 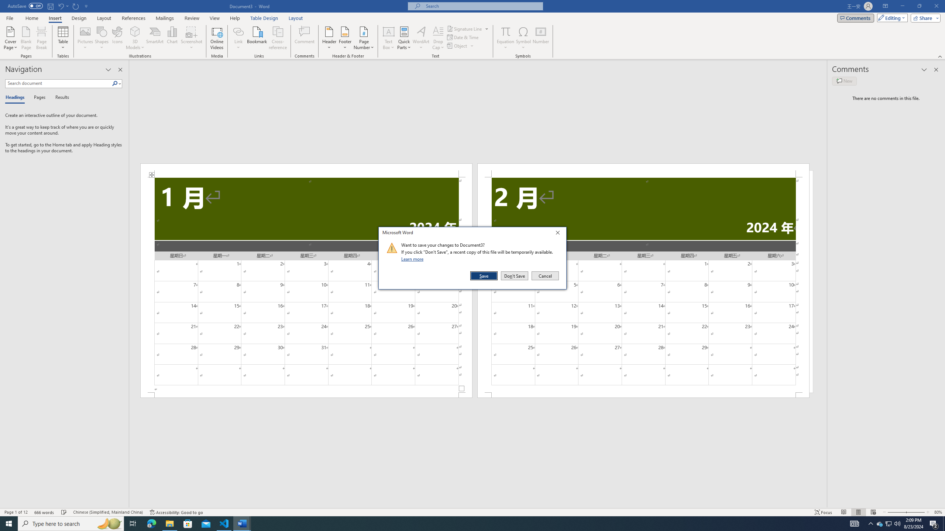 I want to click on Search, so click(x=117, y=83).